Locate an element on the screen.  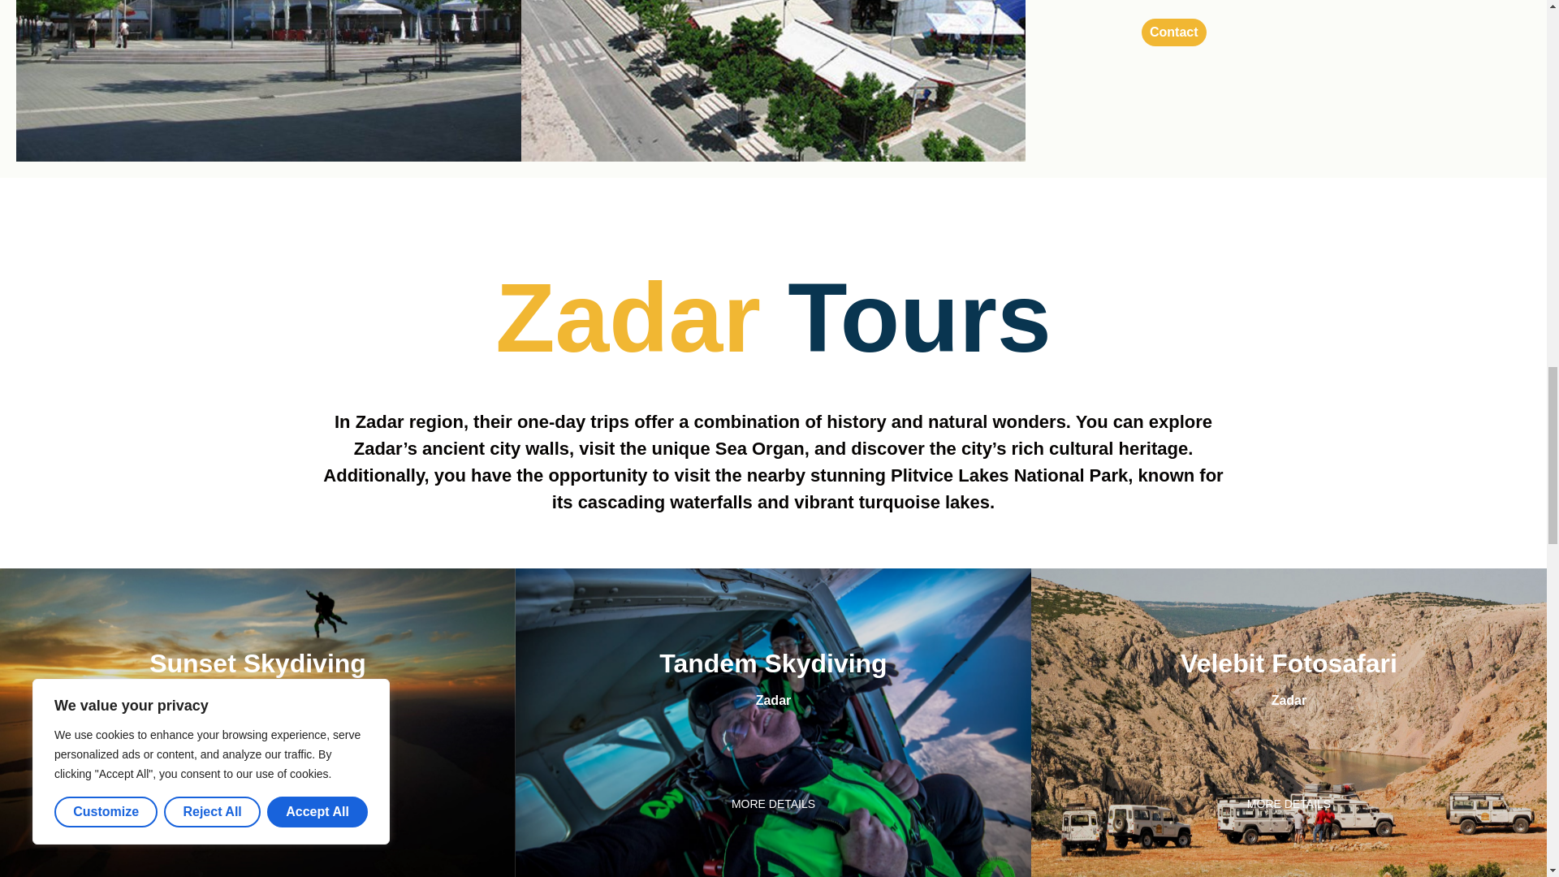
MORE DETAILS is located at coordinates (257, 804).